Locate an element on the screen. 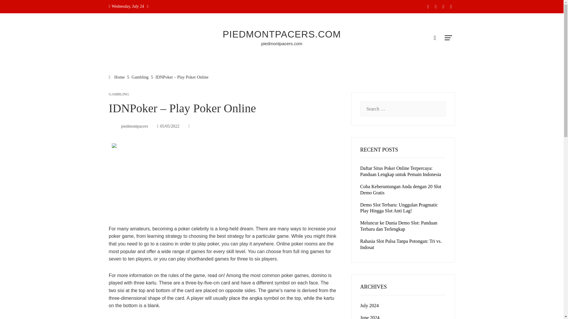 This screenshot has height=319, width=568. Meluncur ke Dunia Demo Slot: Panduan Terbaru dan Terlengkap is located at coordinates (399, 226).